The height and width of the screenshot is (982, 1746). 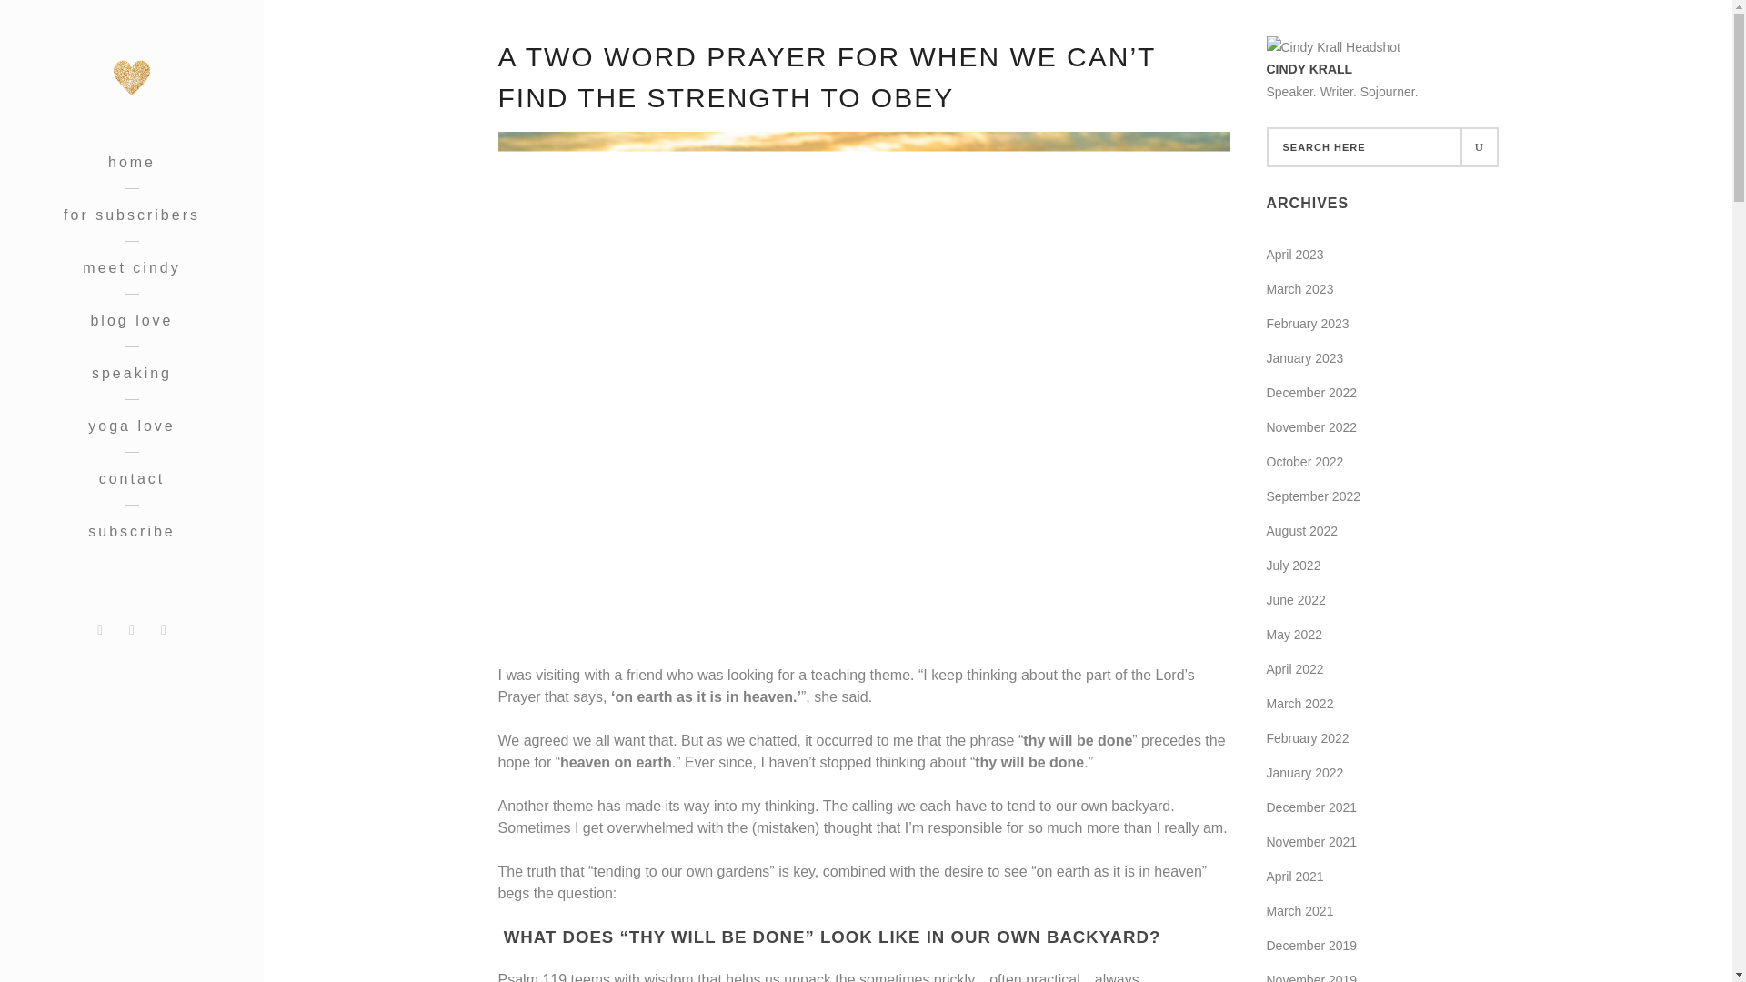 I want to click on November 2022, so click(x=1311, y=427).